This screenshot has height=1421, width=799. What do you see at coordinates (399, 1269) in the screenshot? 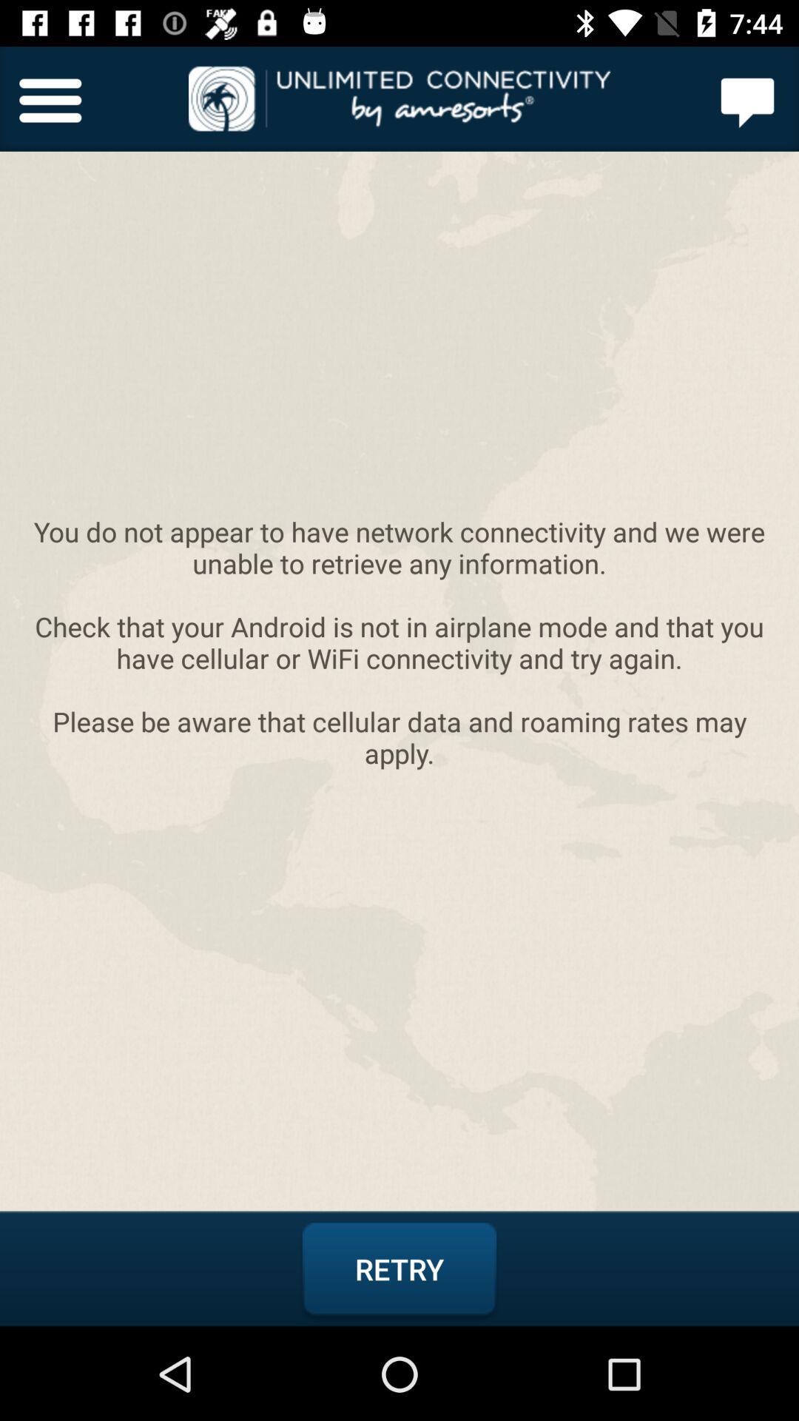
I see `tap retry` at bounding box center [399, 1269].